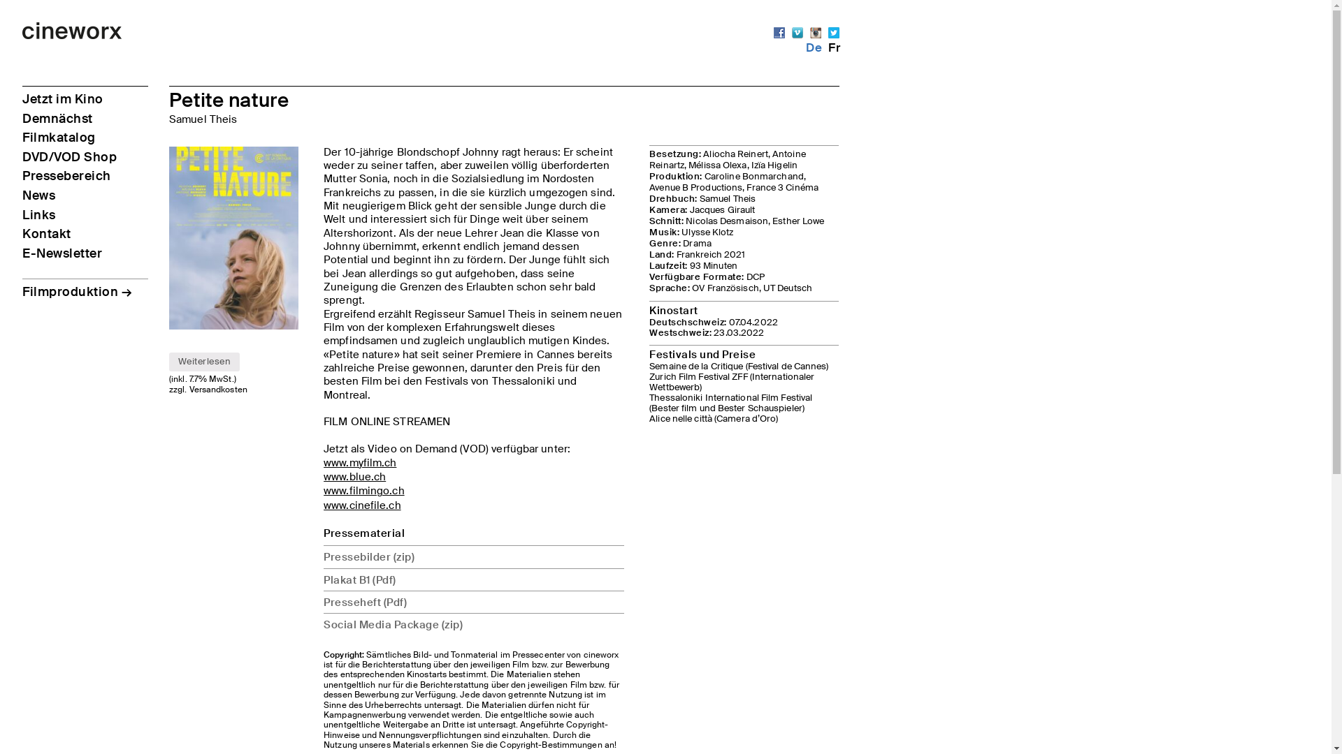  I want to click on Pressematerial, so click(364, 533).